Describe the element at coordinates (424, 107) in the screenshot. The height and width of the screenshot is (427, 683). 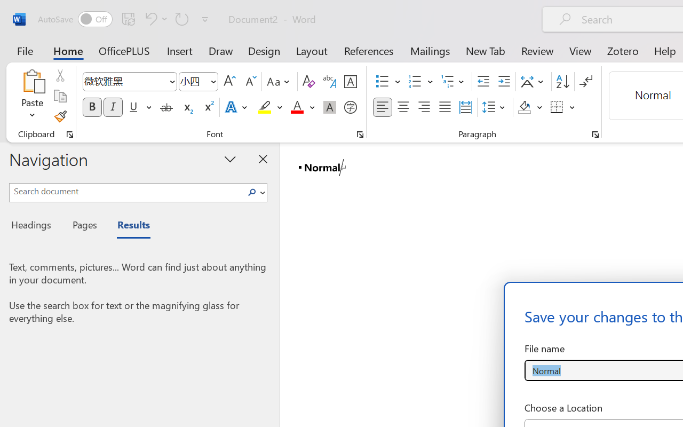
I see `Align Right` at that location.